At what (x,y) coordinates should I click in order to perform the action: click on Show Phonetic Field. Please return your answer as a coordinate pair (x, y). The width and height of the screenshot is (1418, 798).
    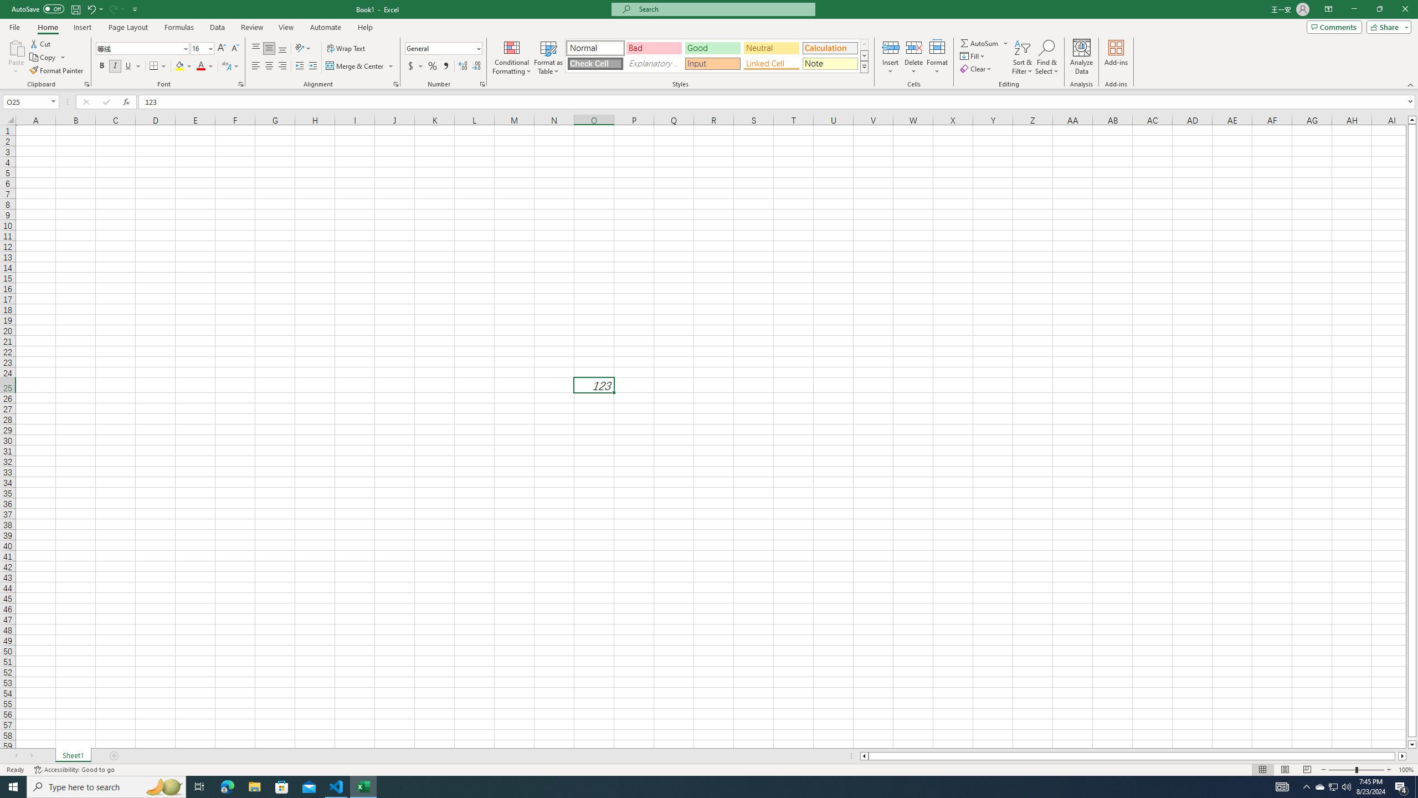
    Looking at the image, I should click on (226, 66).